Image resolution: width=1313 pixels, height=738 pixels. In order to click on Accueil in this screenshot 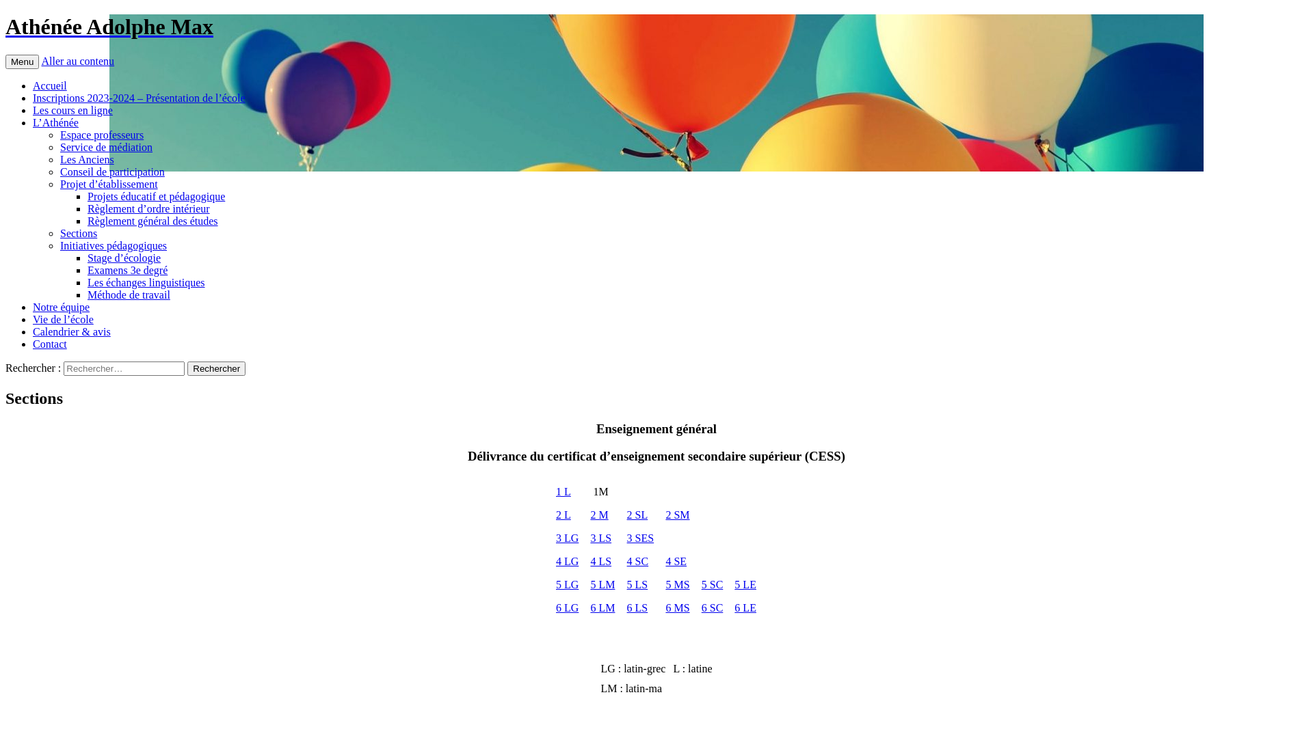, I will do `click(50, 86)`.